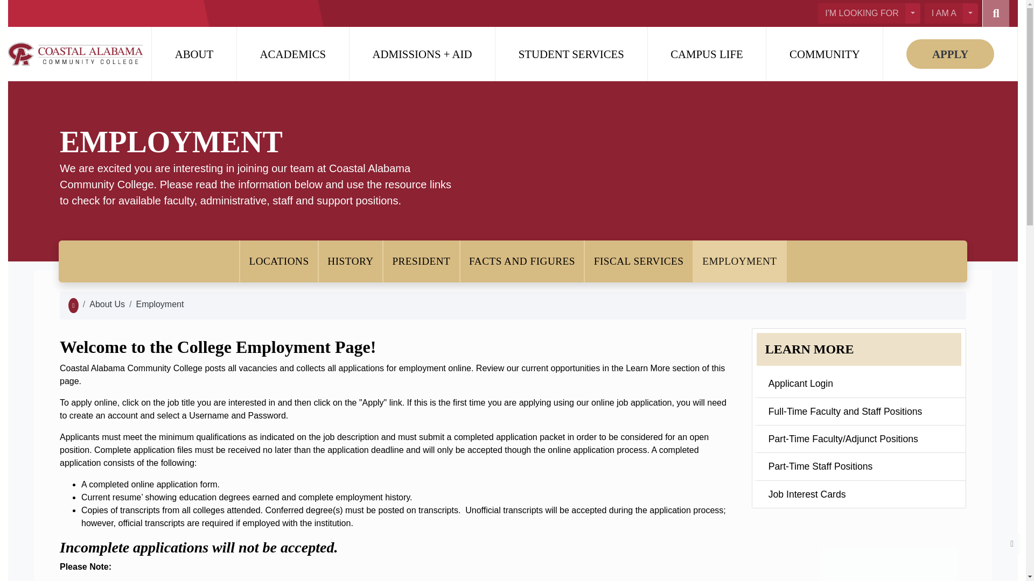 This screenshot has height=581, width=1034. Describe the element at coordinates (107, 306) in the screenshot. I see `about` at that location.